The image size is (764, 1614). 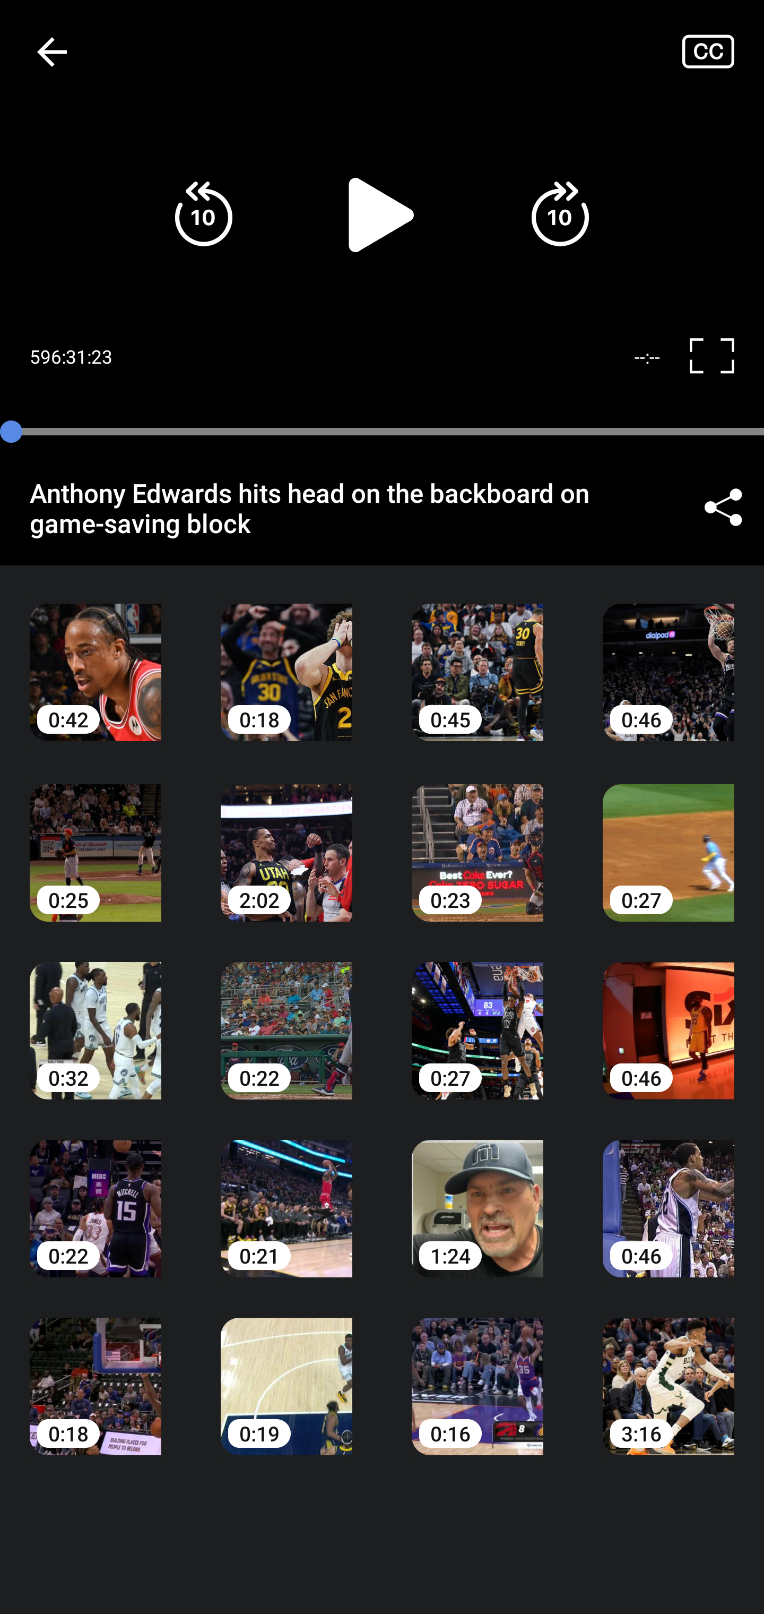 I want to click on Fullscreen , so click(x=719, y=357).